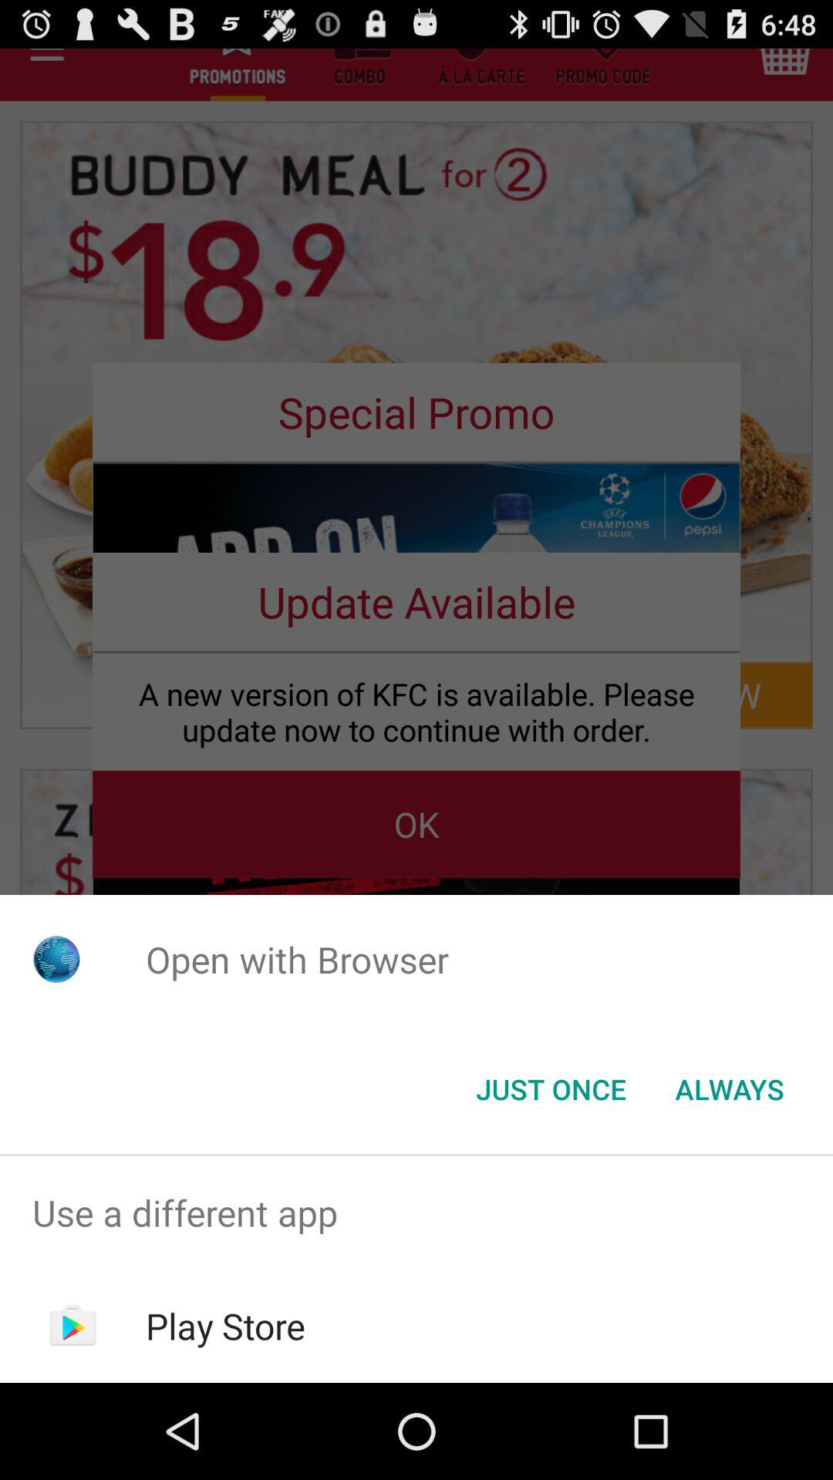 The image size is (833, 1480). I want to click on choose item next to the just once icon, so click(730, 1089).